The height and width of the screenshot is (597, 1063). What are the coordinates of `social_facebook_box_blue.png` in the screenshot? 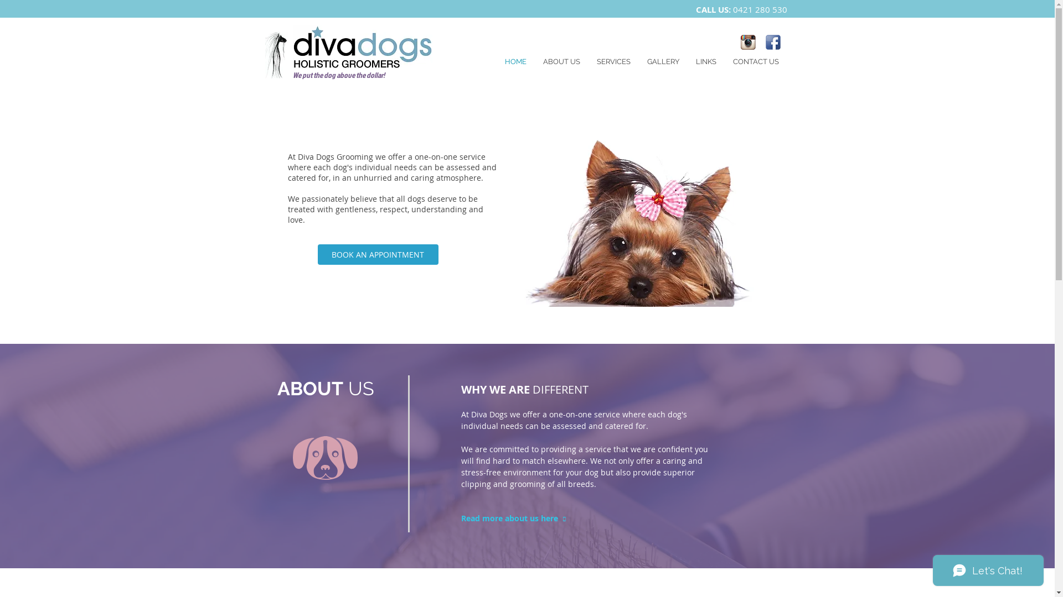 It's located at (773, 42).